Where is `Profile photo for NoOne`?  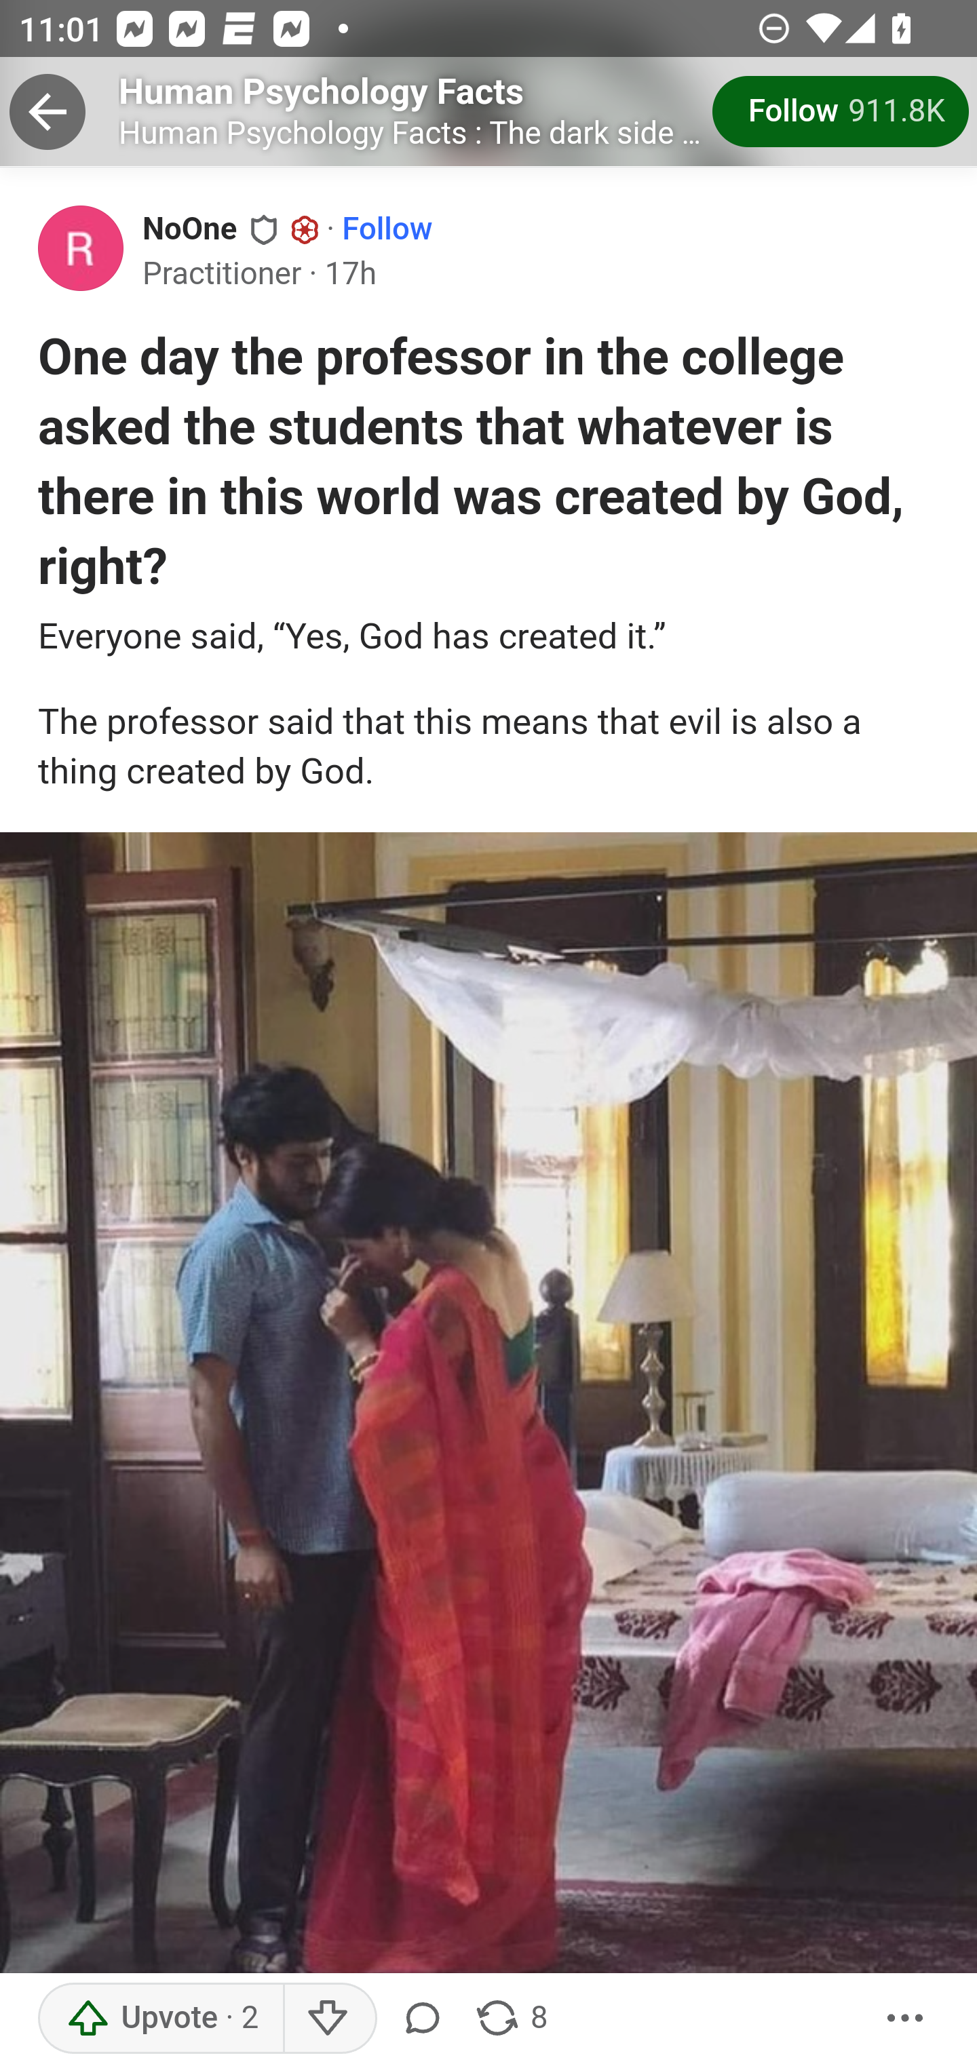 Profile photo for NoOne is located at coordinates (81, 247).